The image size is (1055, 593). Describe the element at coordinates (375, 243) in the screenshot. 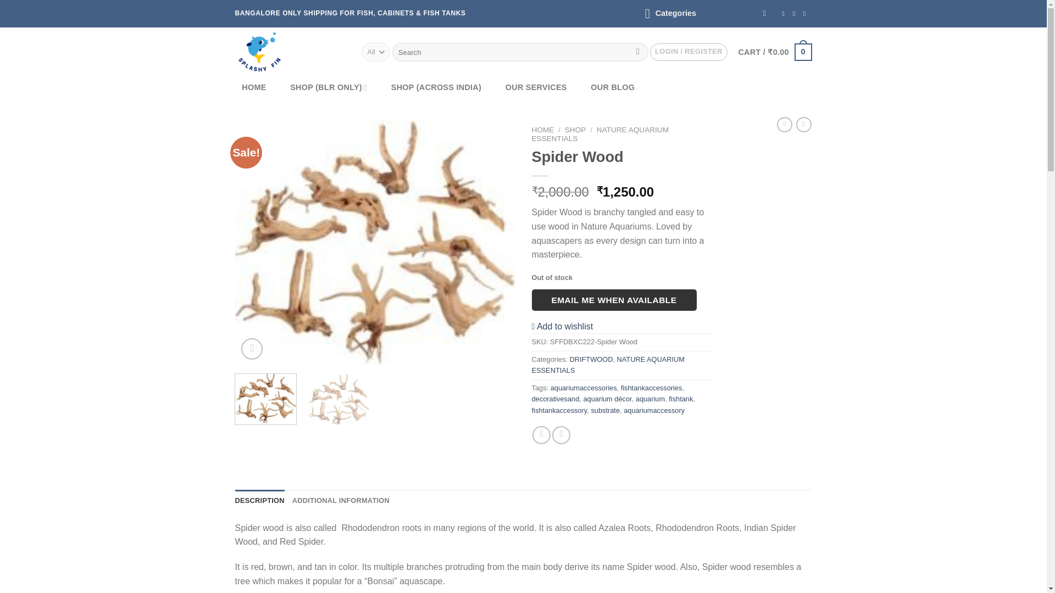

I see `Spider-Wood-e1684741930736` at that location.